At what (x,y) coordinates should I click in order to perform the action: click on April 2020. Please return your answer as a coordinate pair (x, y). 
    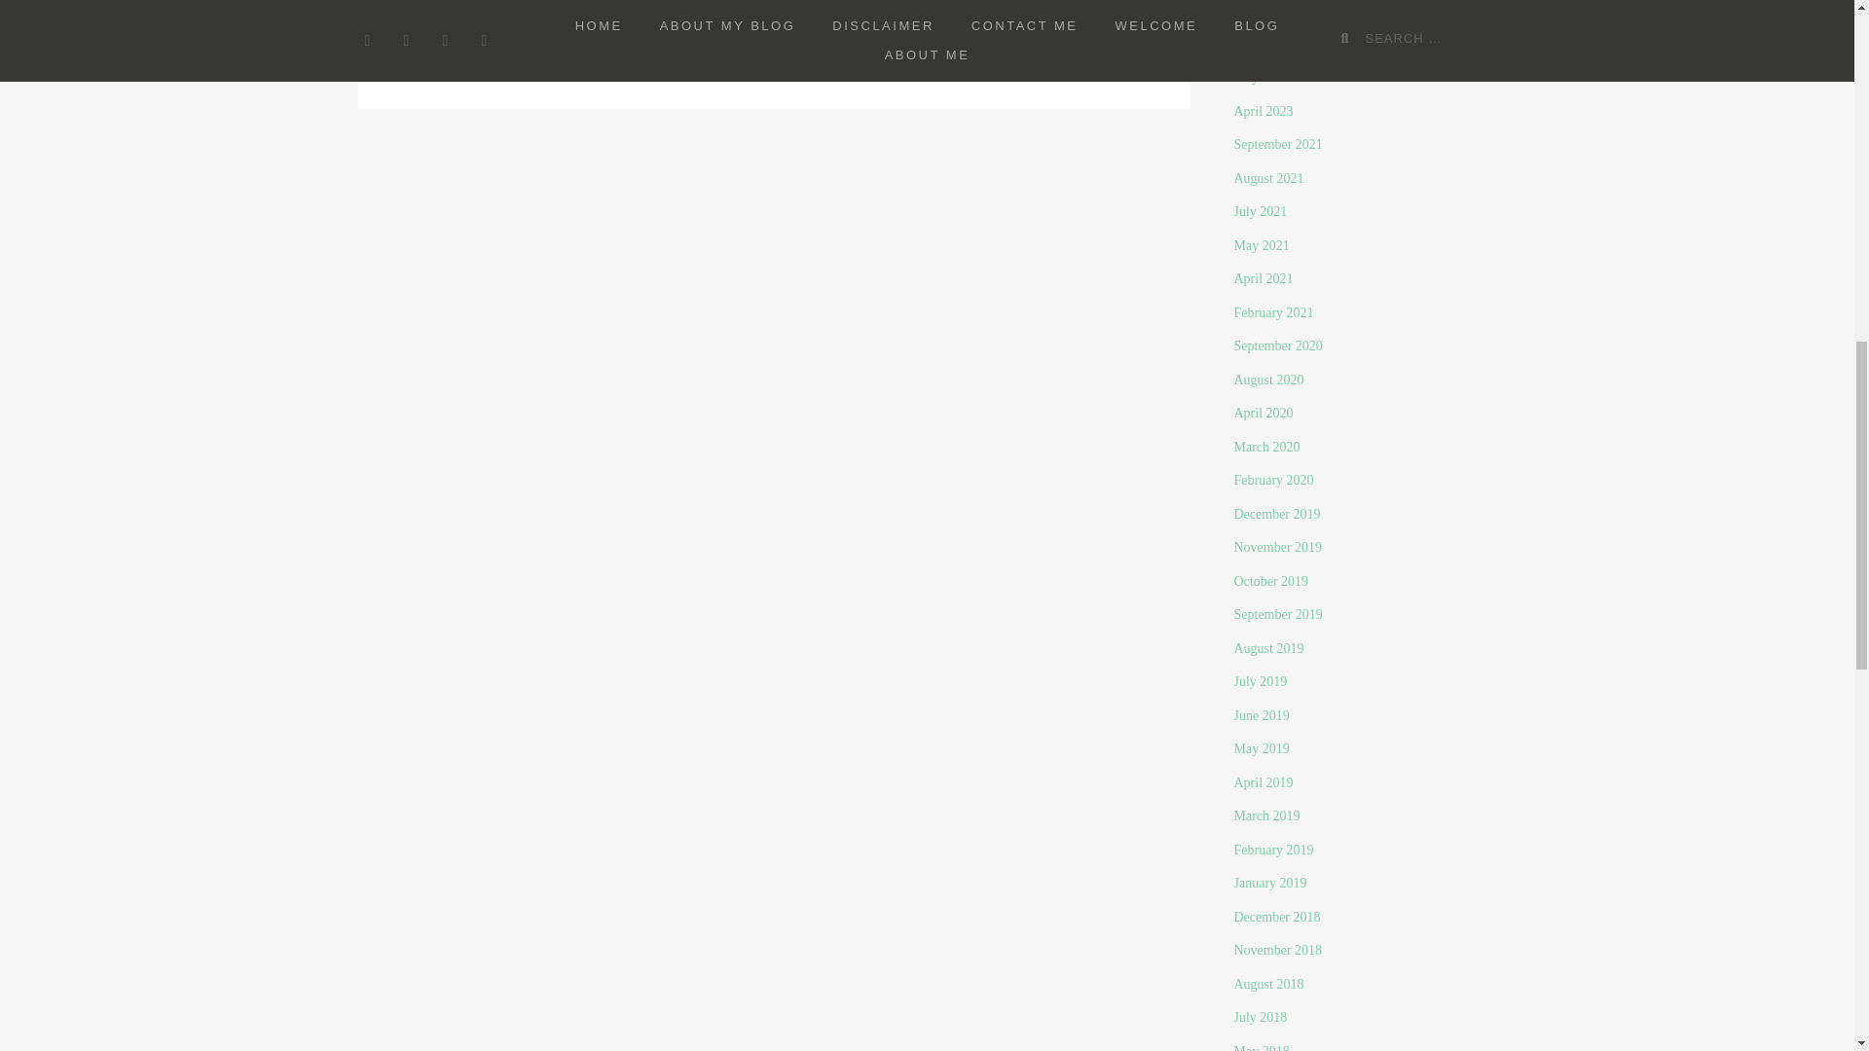
    Looking at the image, I should click on (1264, 413).